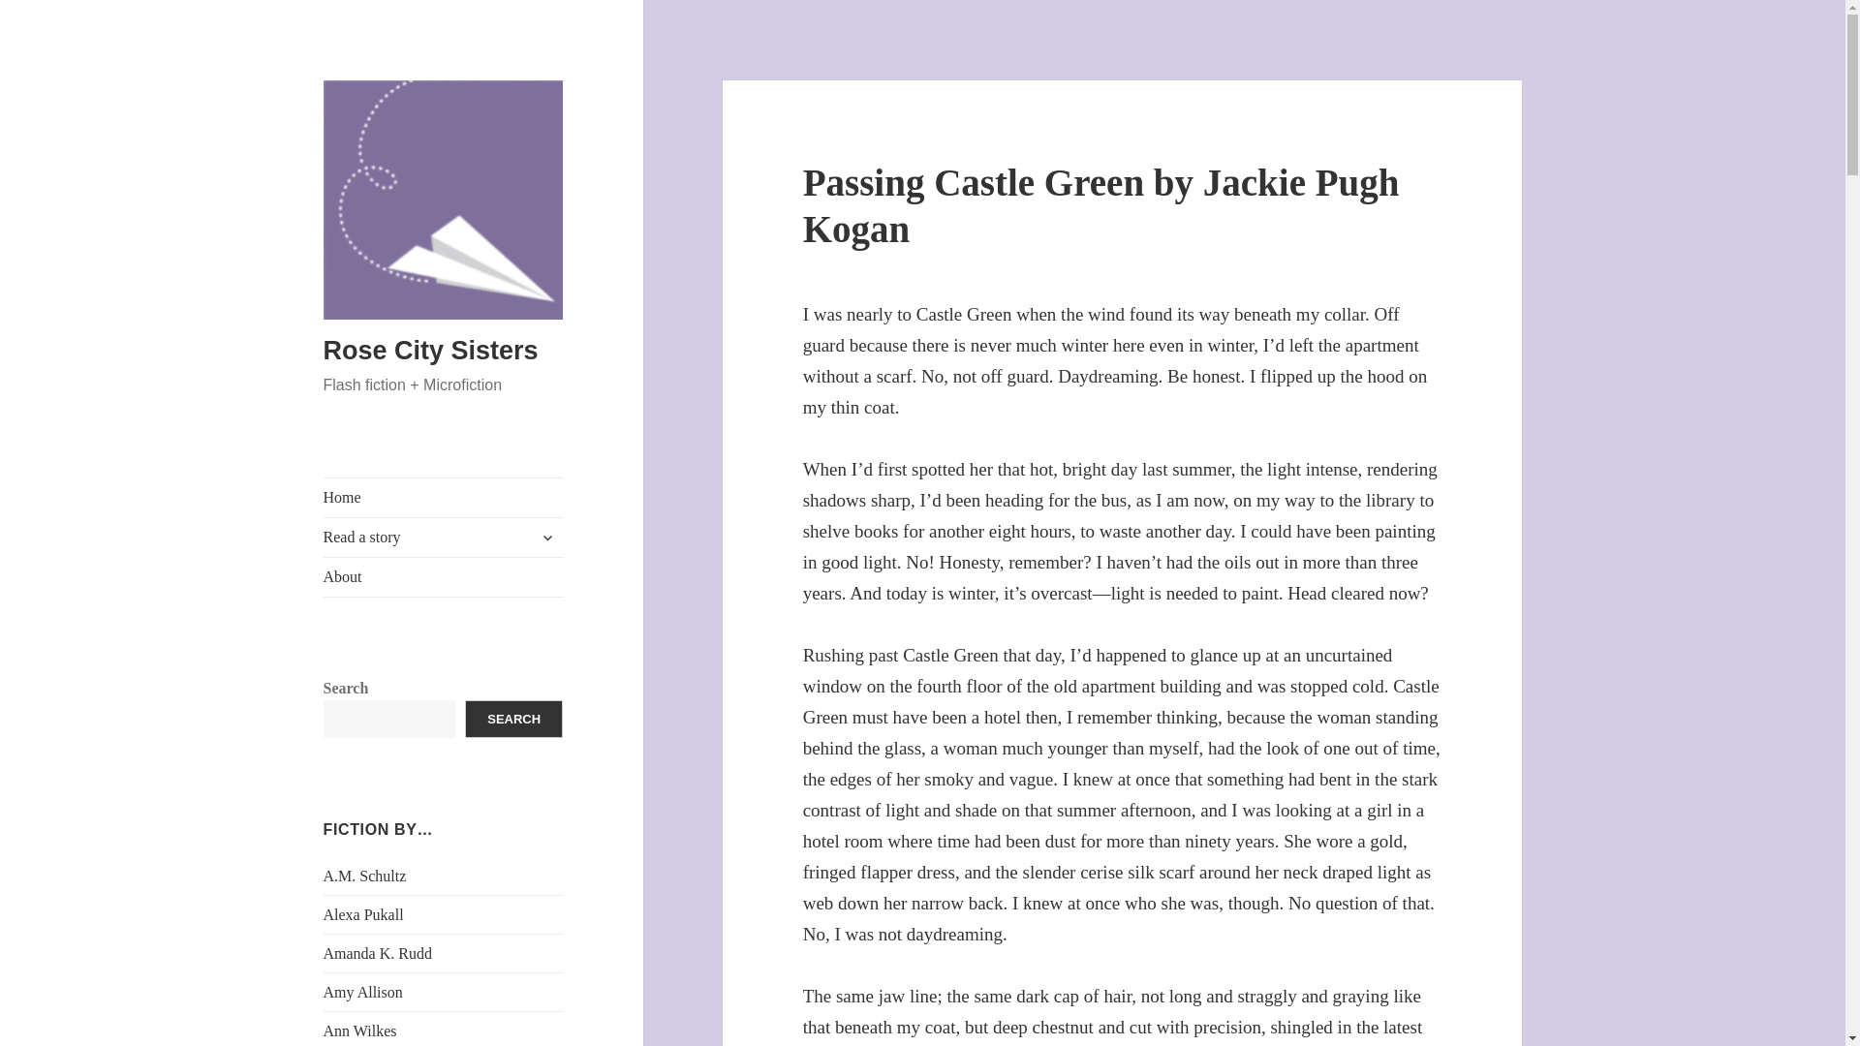  What do you see at coordinates (547, 537) in the screenshot?
I see `expand child menu` at bounding box center [547, 537].